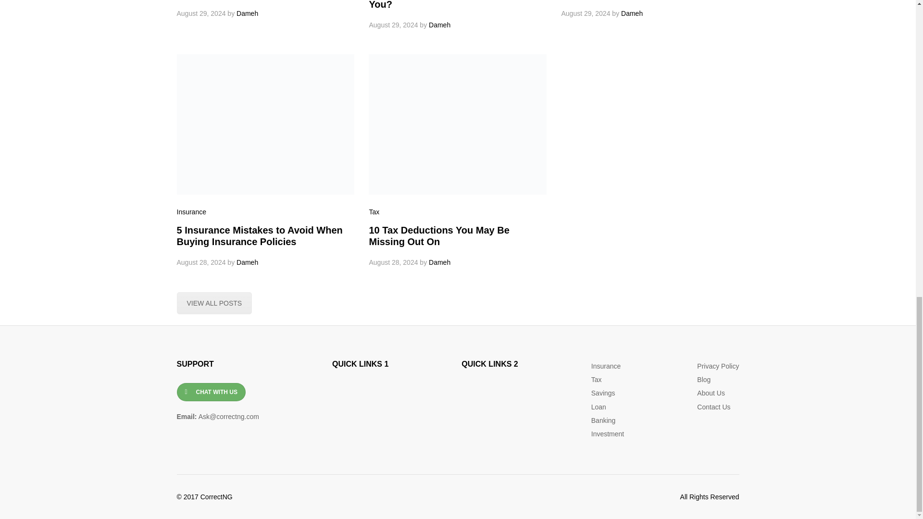 The image size is (923, 519). What do you see at coordinates (247, 13) in the screenshot?
I see `Dameh` at bounding box center [247, 13].